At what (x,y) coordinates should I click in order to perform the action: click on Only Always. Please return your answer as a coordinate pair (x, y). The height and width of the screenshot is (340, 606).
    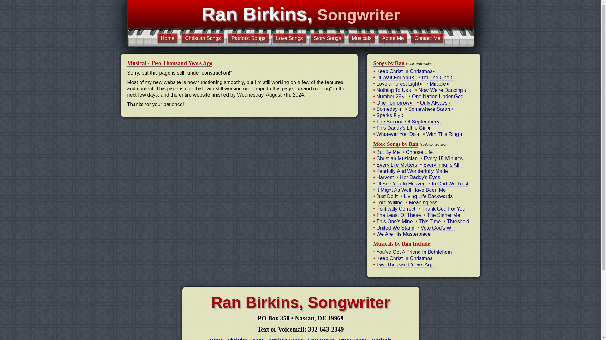
    Looking at the image, I should click on (436, 103).